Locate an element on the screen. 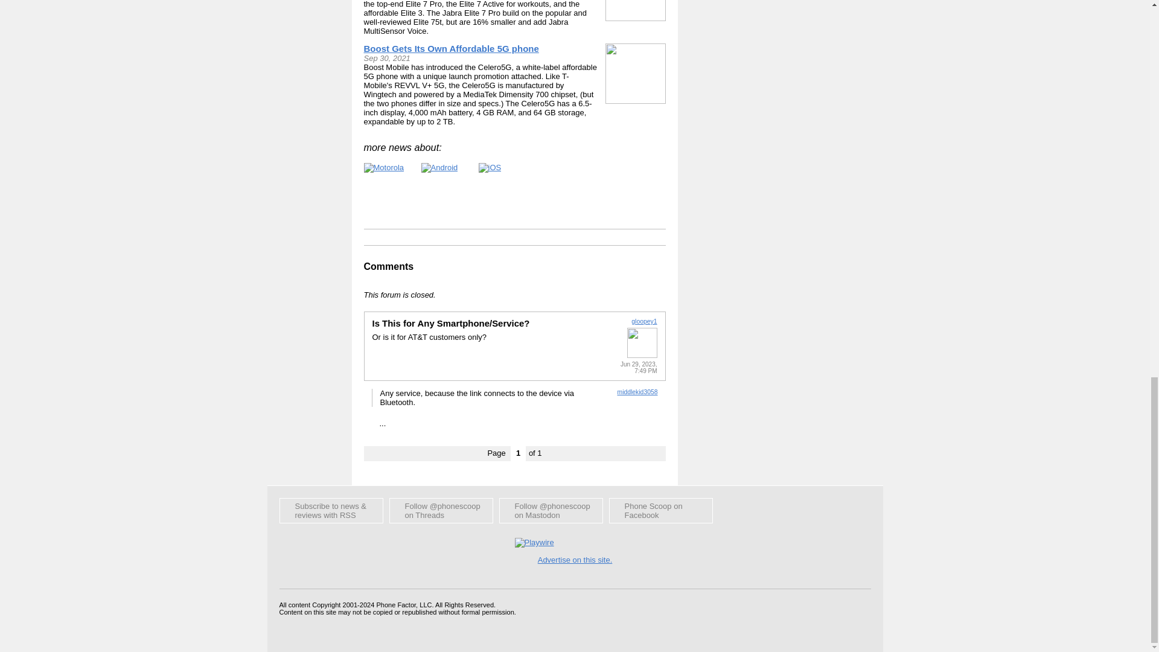  Phone Scoop - Latest News is located at coordinates (331, 511).